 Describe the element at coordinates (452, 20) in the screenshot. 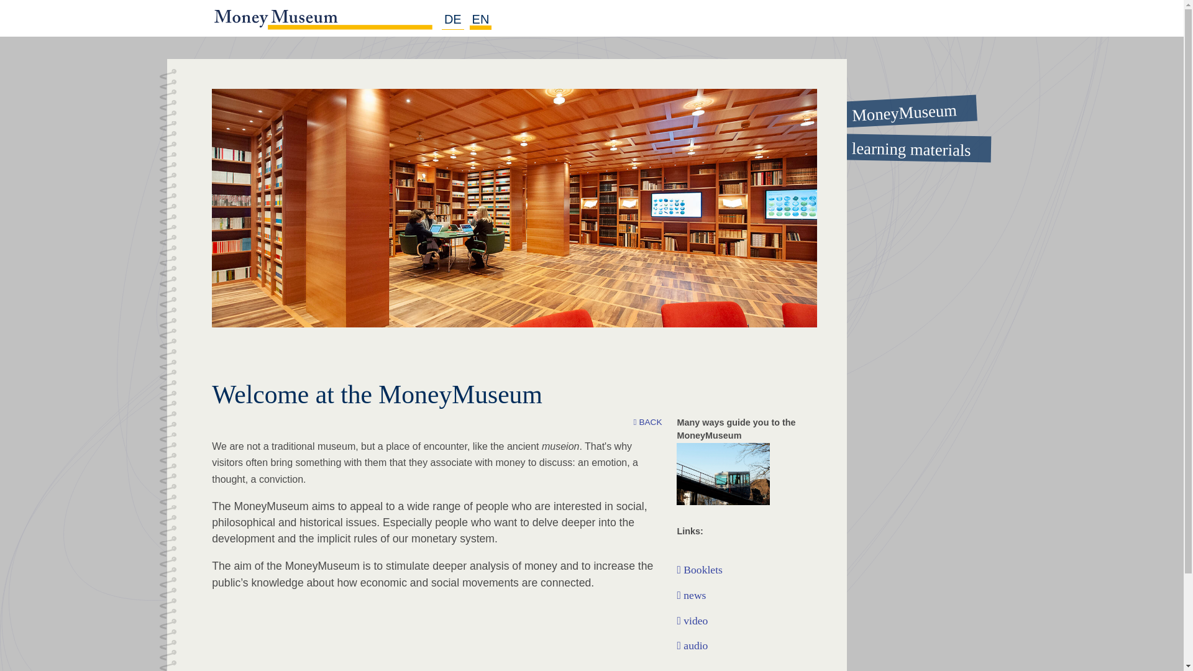

I see `DE` at that location.